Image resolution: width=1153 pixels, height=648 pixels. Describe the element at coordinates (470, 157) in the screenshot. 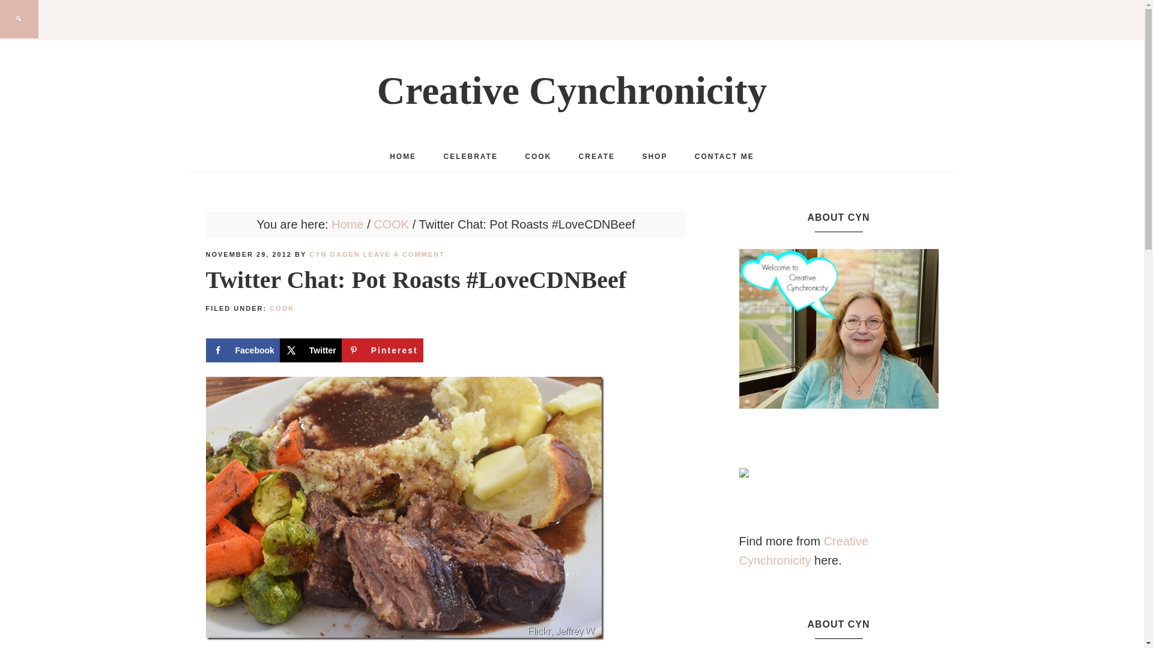

I see `CELEBRATE` at that location.